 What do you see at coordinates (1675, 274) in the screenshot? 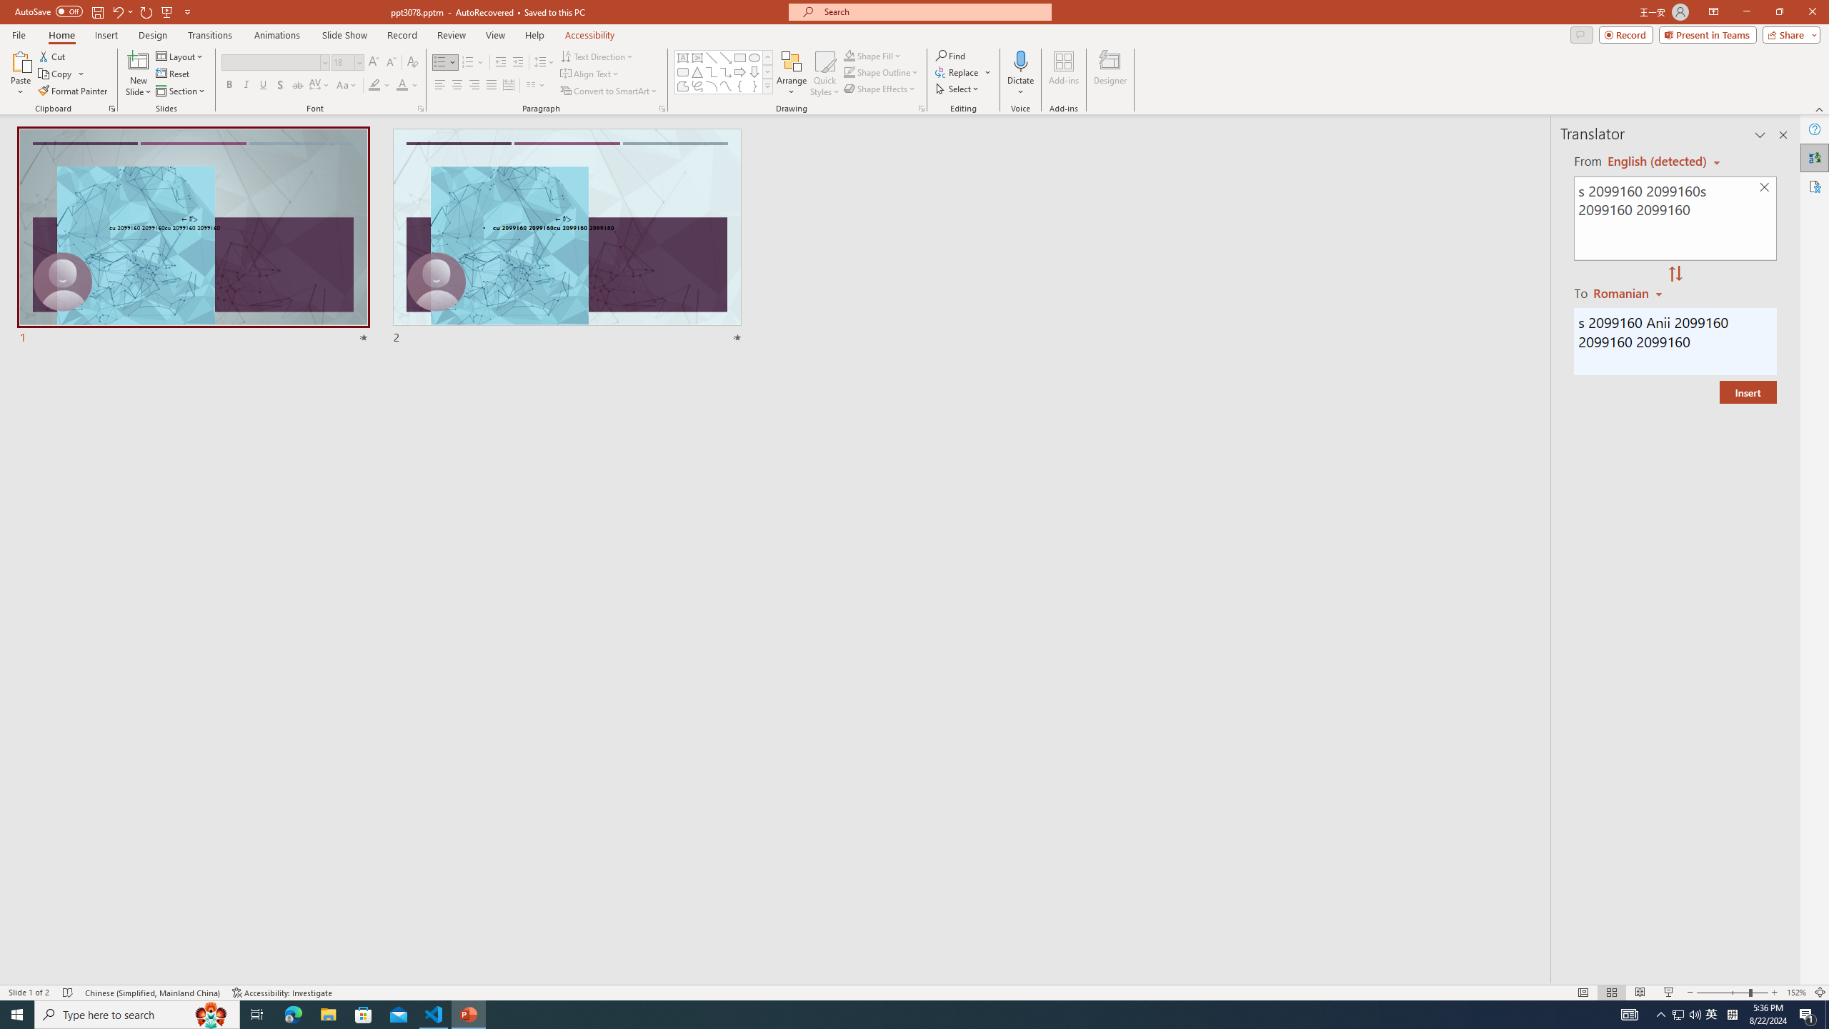
I see `Swap "from" and "to" languages.` at bounding box center [1675, 274].